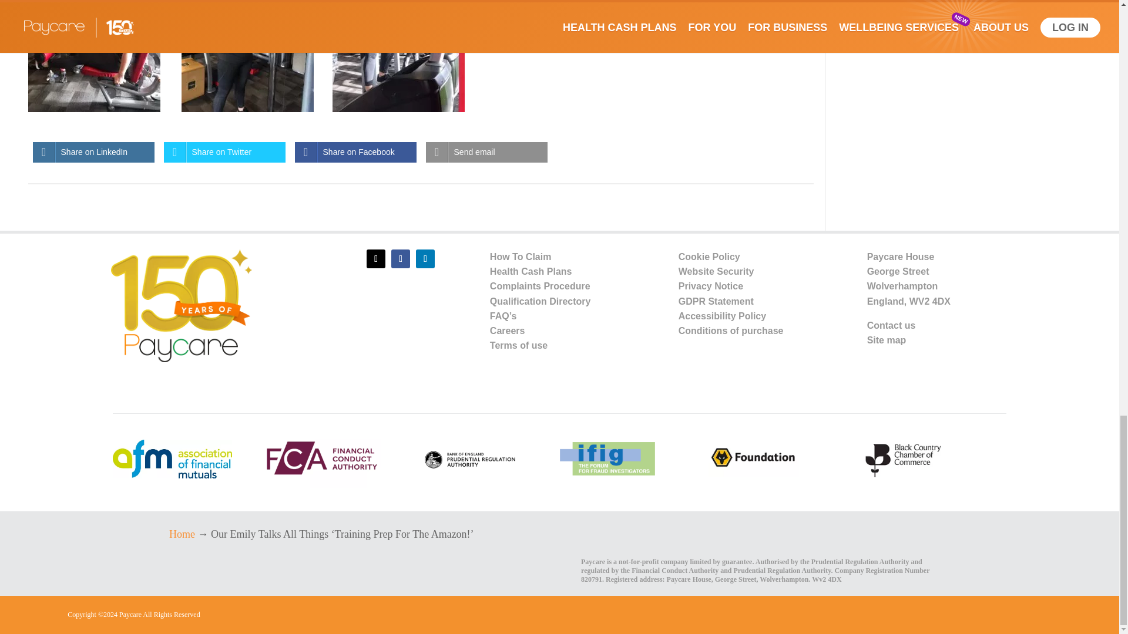 This screenshot has height=634, width=1128. Describe the element at coordinates (224, 151) in the screenshot. I see `Share on Twitter` at that location.